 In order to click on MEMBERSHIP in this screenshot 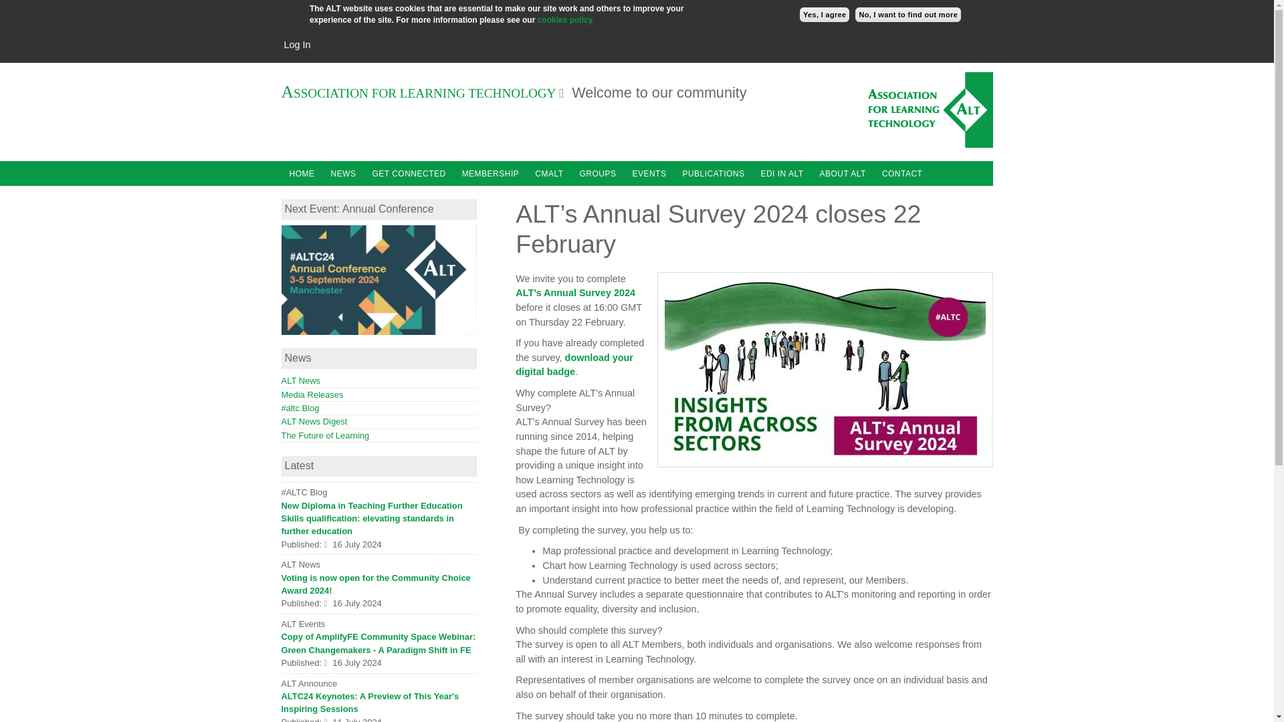, I will do `click(491, 172)`.